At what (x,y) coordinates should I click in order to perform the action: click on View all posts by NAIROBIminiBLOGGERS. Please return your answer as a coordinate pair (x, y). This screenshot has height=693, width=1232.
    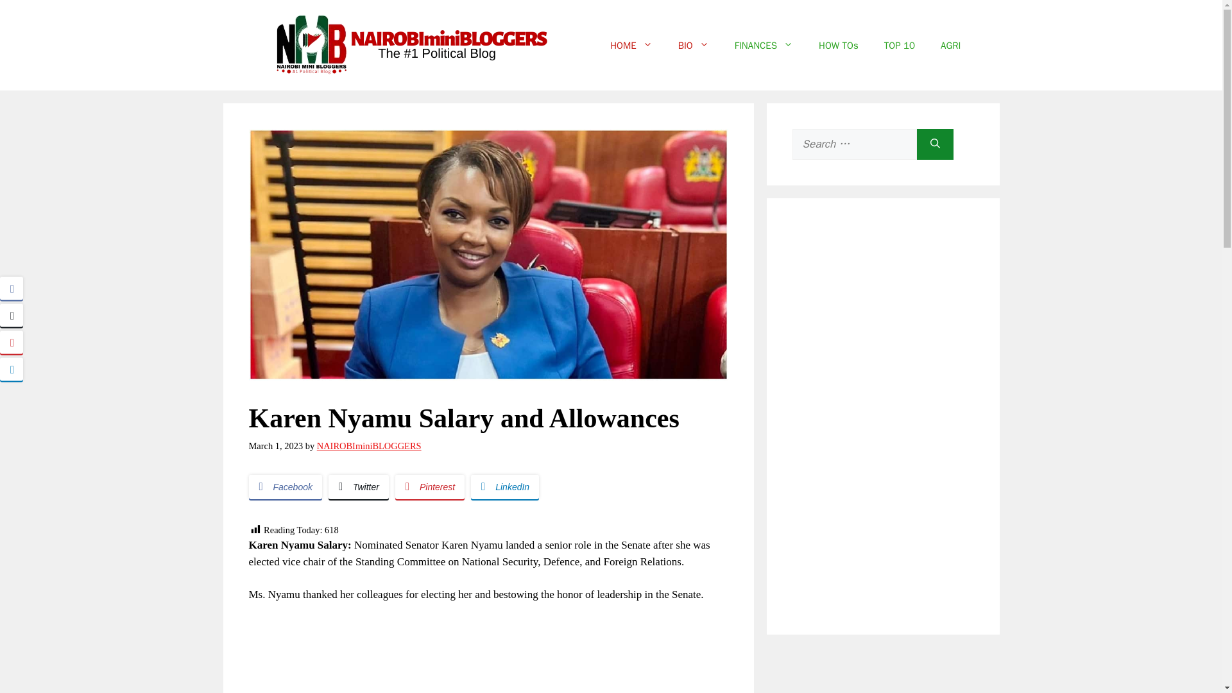
    Looking at the image, I should click on (368, 445).